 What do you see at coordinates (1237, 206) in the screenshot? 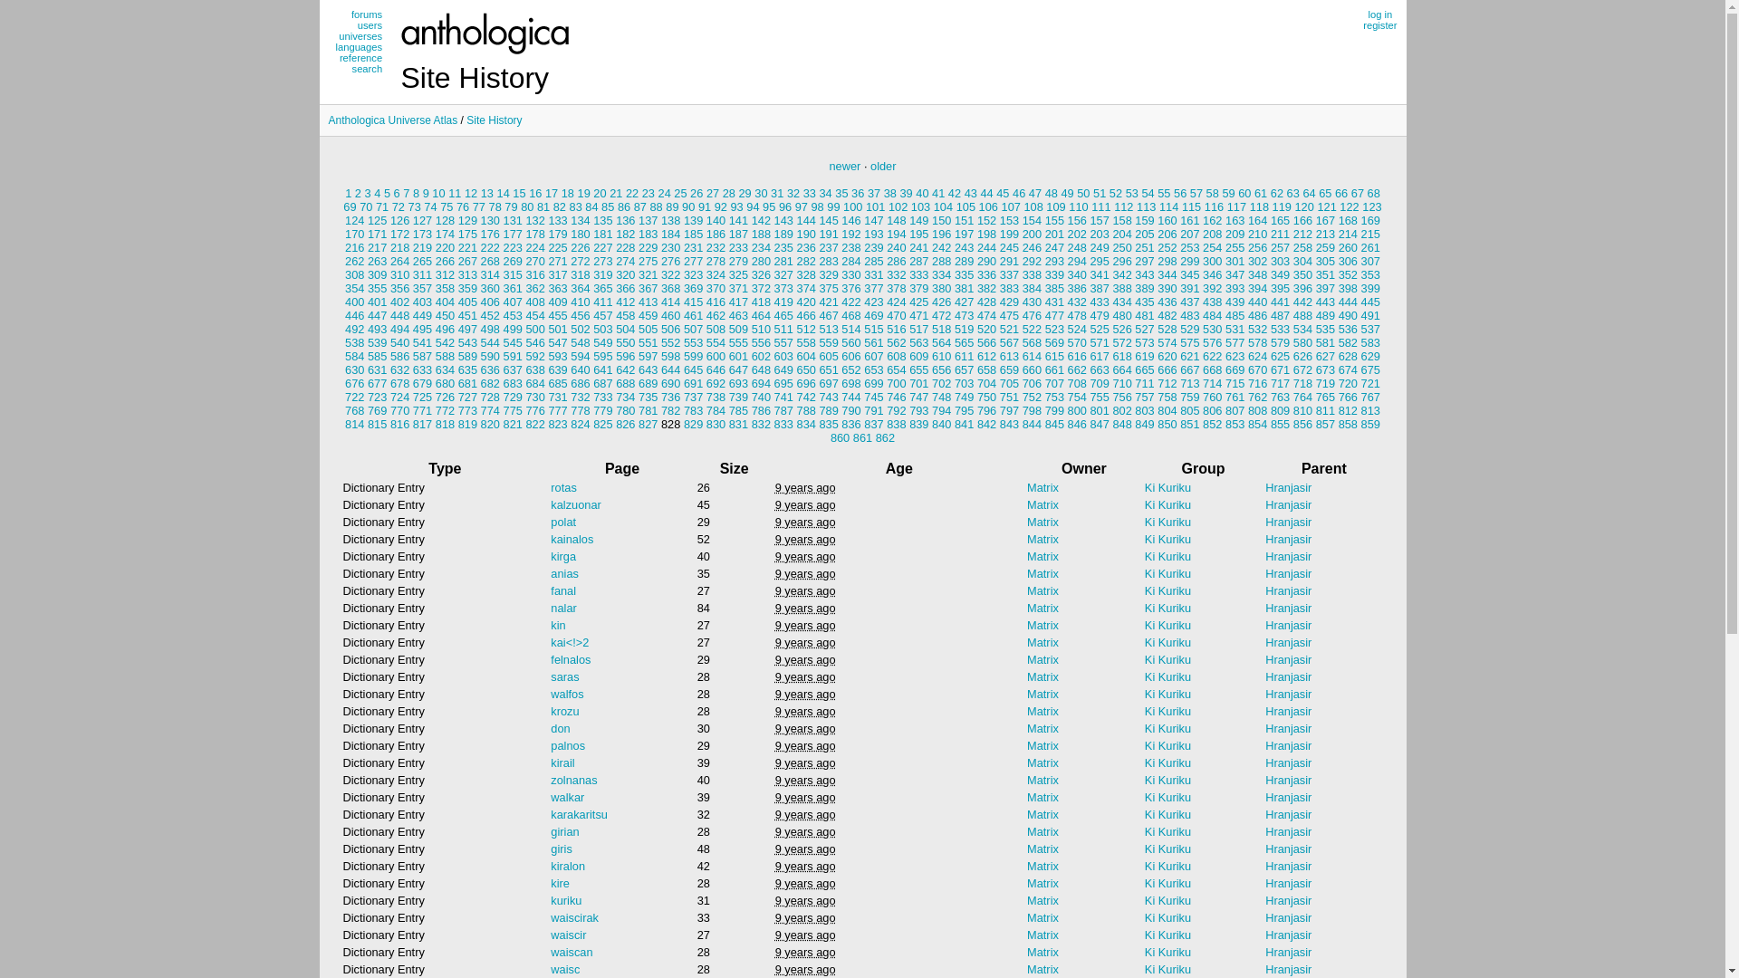
I see `117` at bounding box center [1237, 206].